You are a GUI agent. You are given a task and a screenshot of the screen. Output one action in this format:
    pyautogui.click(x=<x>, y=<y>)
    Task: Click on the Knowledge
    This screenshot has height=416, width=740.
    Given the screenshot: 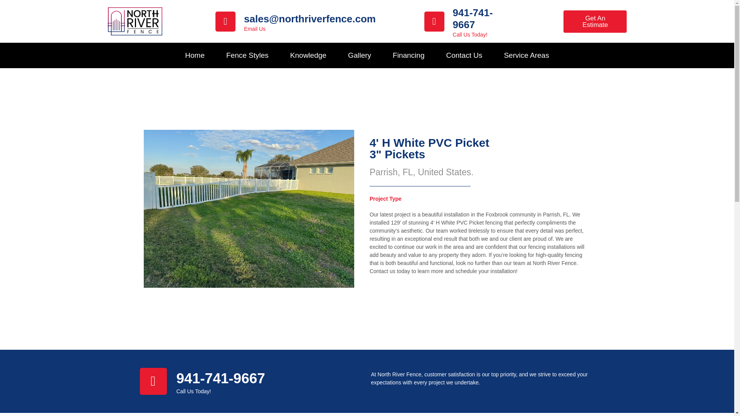 What is the action you would take?
    pyautogui.click(x=308, y=55)
    